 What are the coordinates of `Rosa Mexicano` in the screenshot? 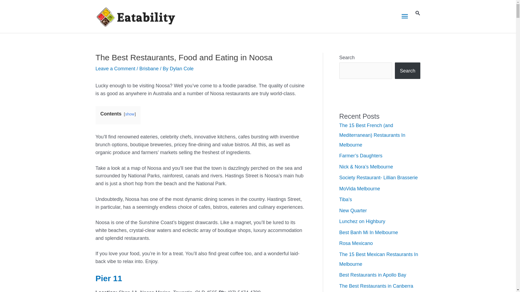 It's located at (356, 243).